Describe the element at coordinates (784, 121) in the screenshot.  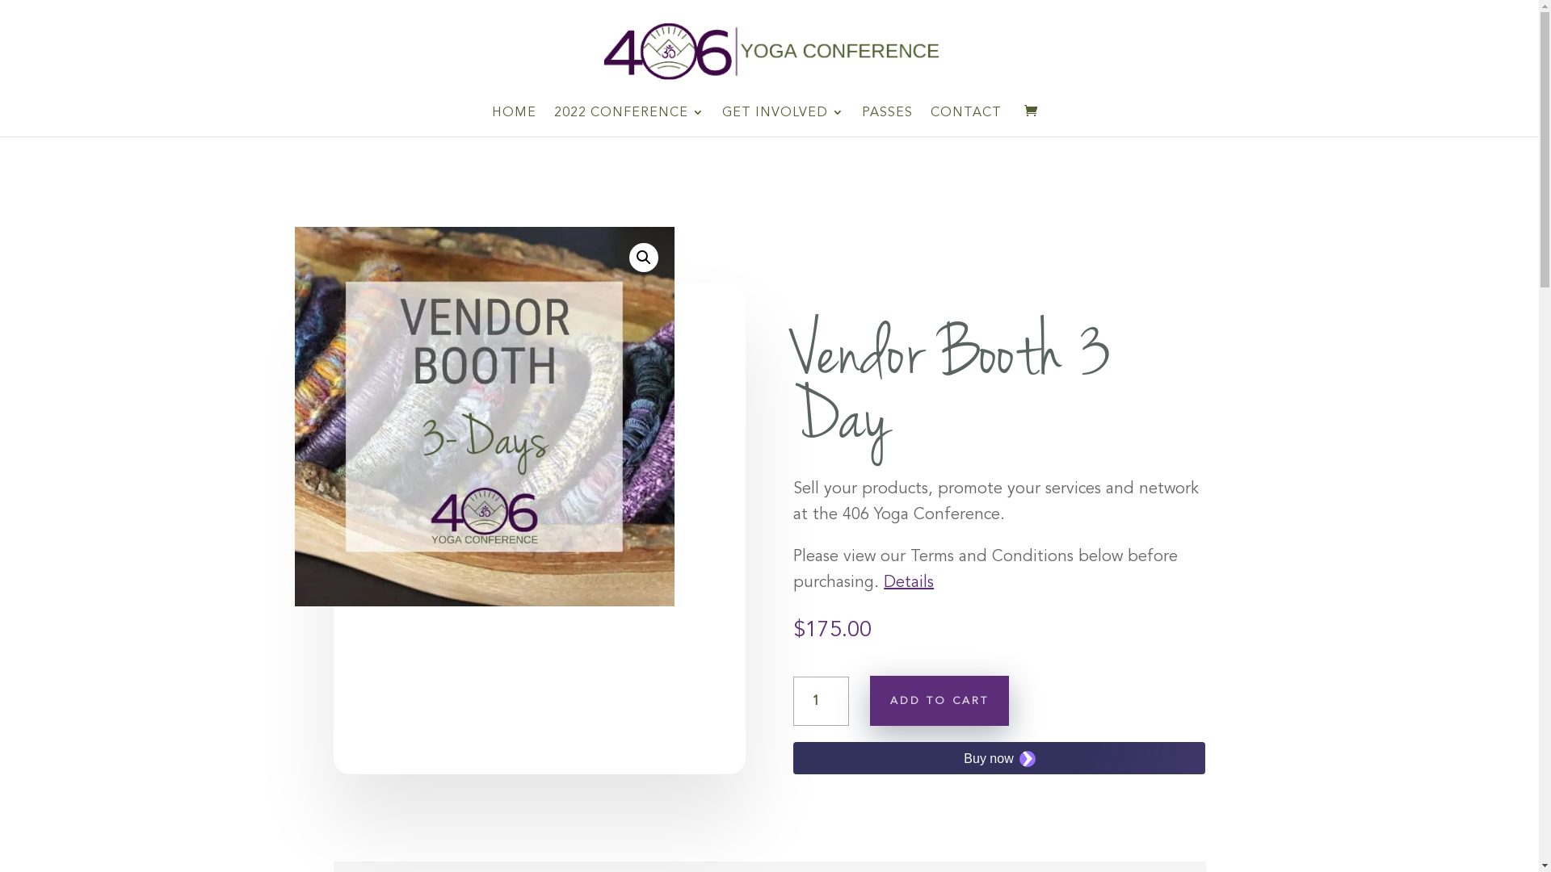
I see `GET INVOLVED` at that location.